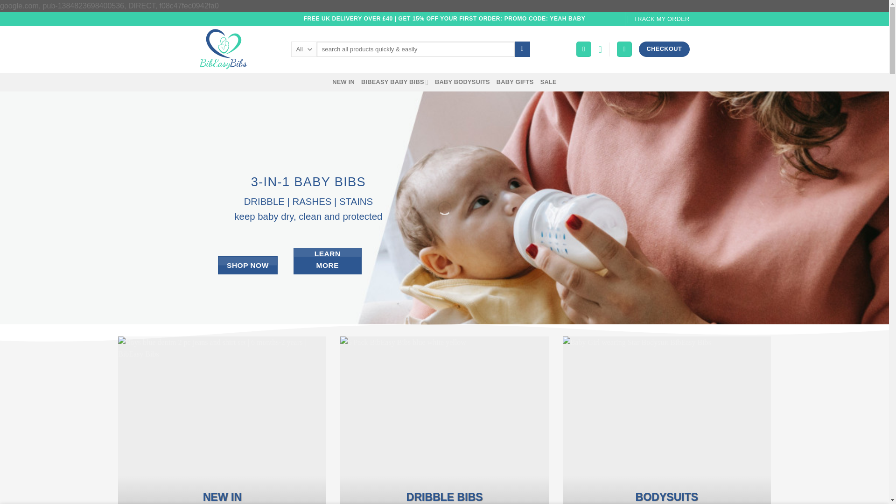  Describe the element at coordinates (522, 49) in the screenshot. I see `Search` at that location.